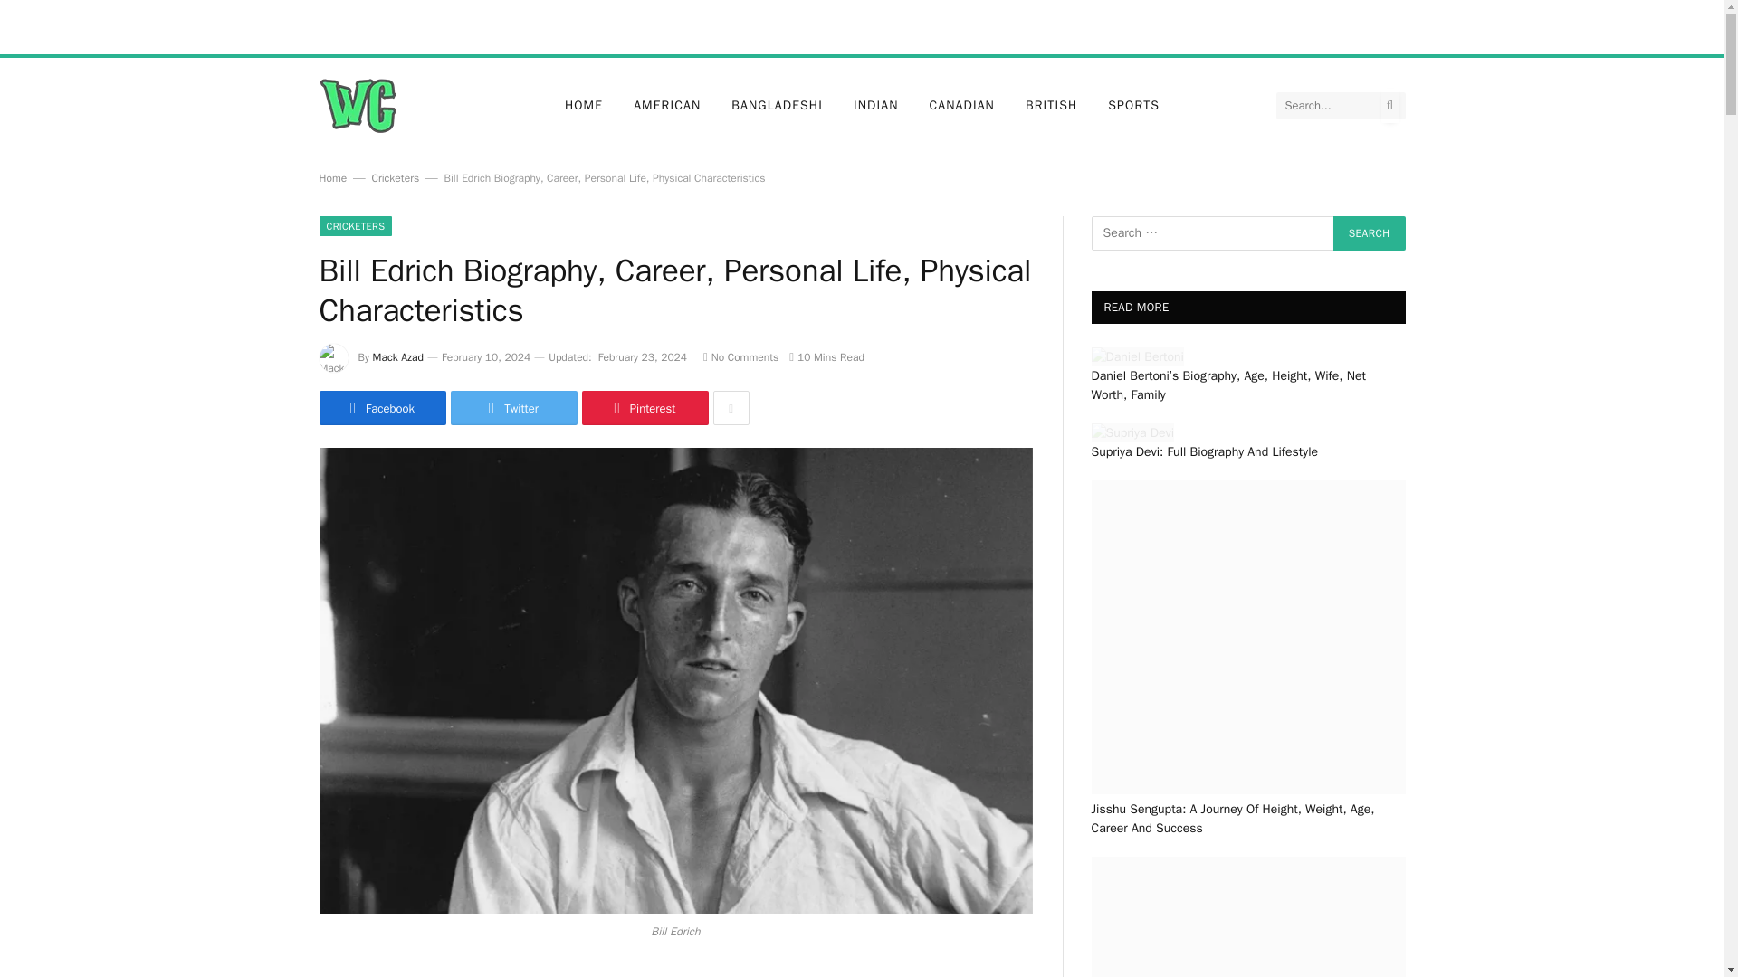 Image resolution: width=1738 pixels, height=977 pixels. I want to click on Facebook, so click(381, 407).